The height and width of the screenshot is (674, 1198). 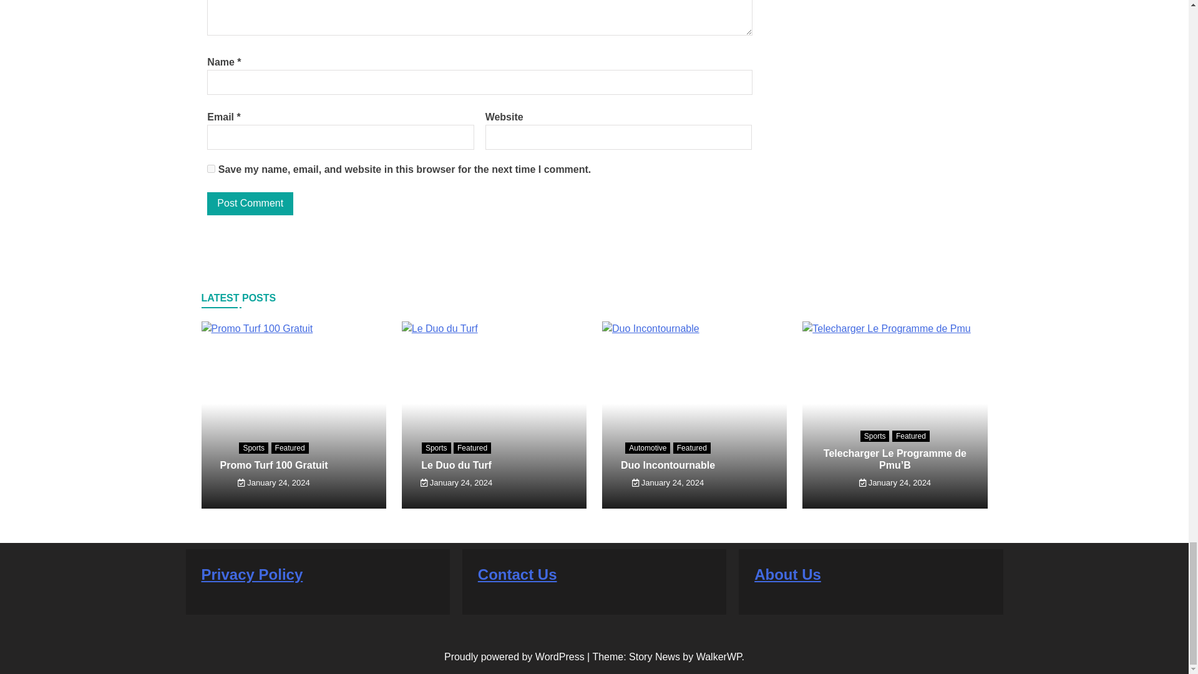 I want to click on yes, so click(x=211, y=168).